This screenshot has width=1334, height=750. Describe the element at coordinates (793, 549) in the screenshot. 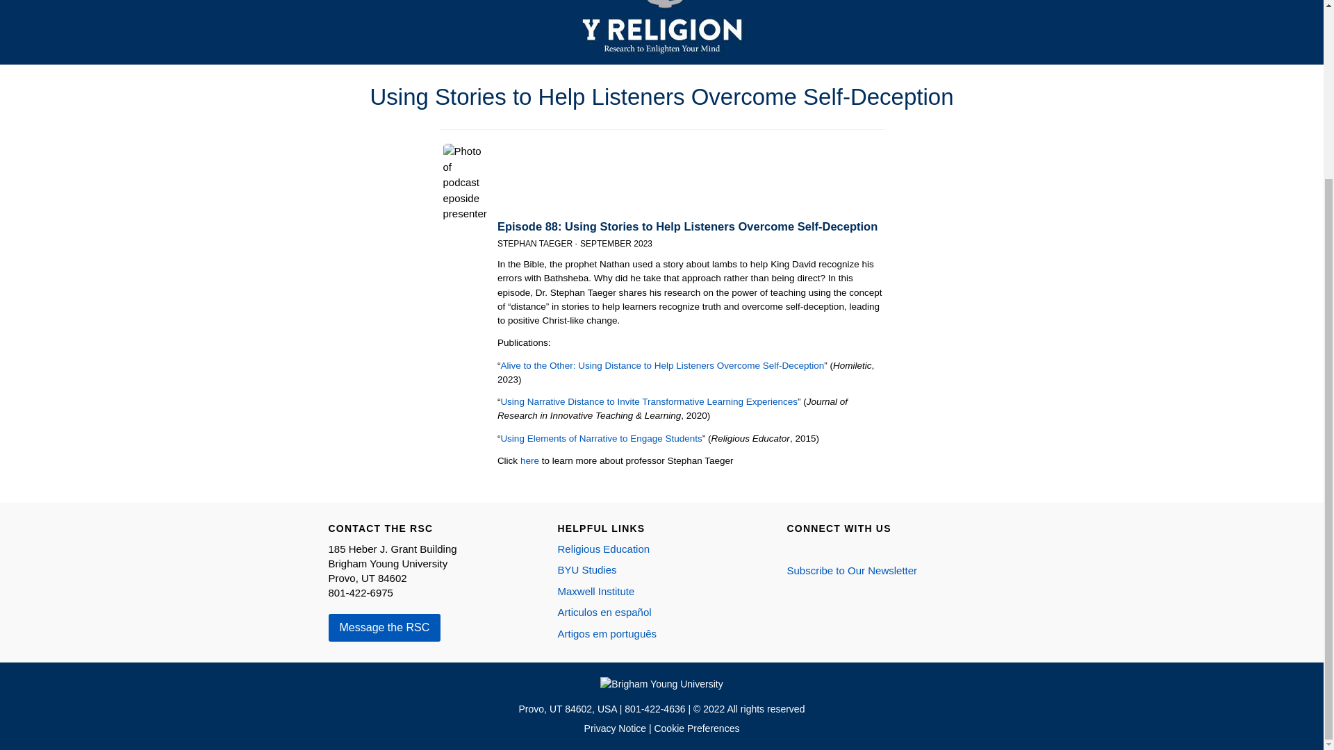

I see `Facebook` at that location.